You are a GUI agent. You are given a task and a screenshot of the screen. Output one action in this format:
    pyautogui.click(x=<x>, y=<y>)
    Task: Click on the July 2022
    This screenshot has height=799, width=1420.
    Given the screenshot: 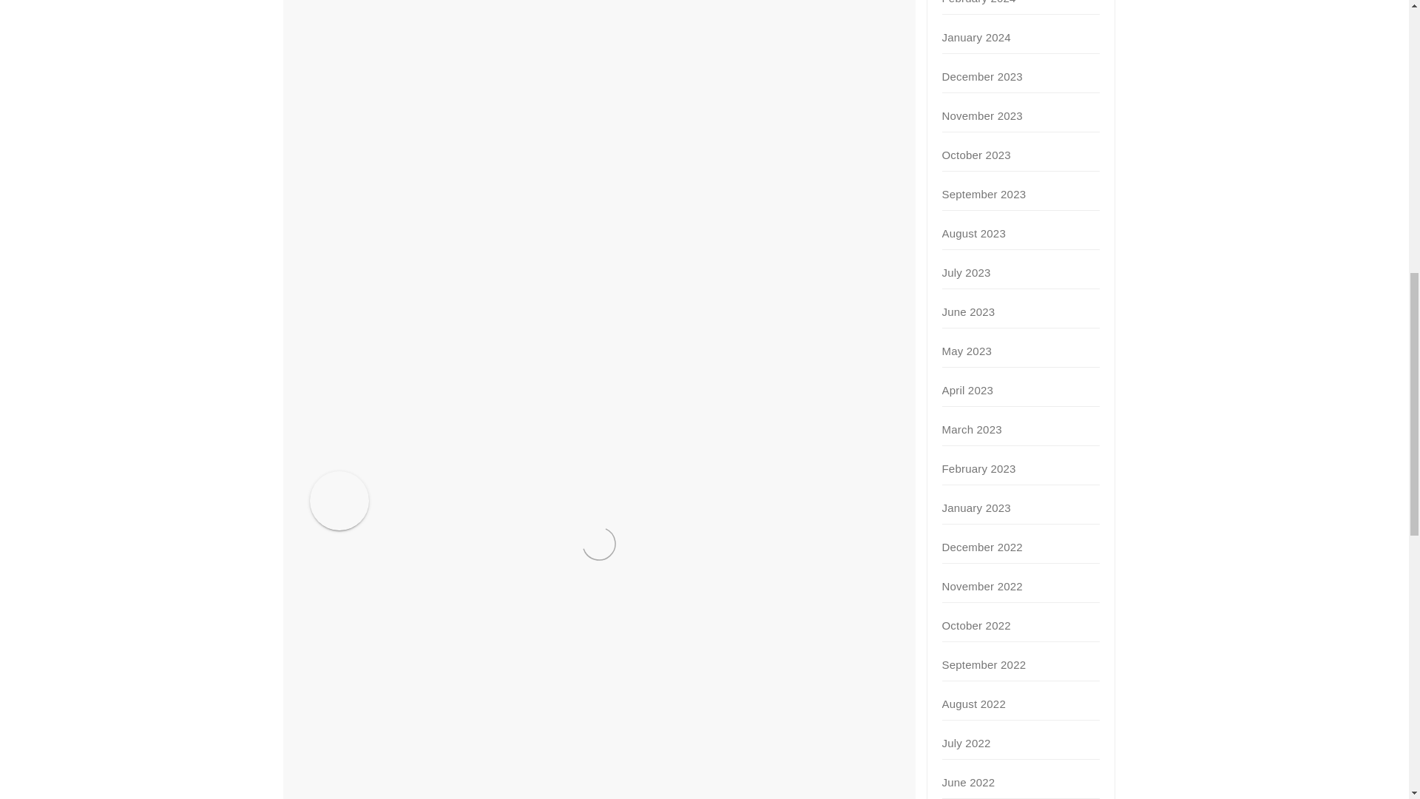 What is the action you would take?
    pyautogui.click(x=967, y=743)
    